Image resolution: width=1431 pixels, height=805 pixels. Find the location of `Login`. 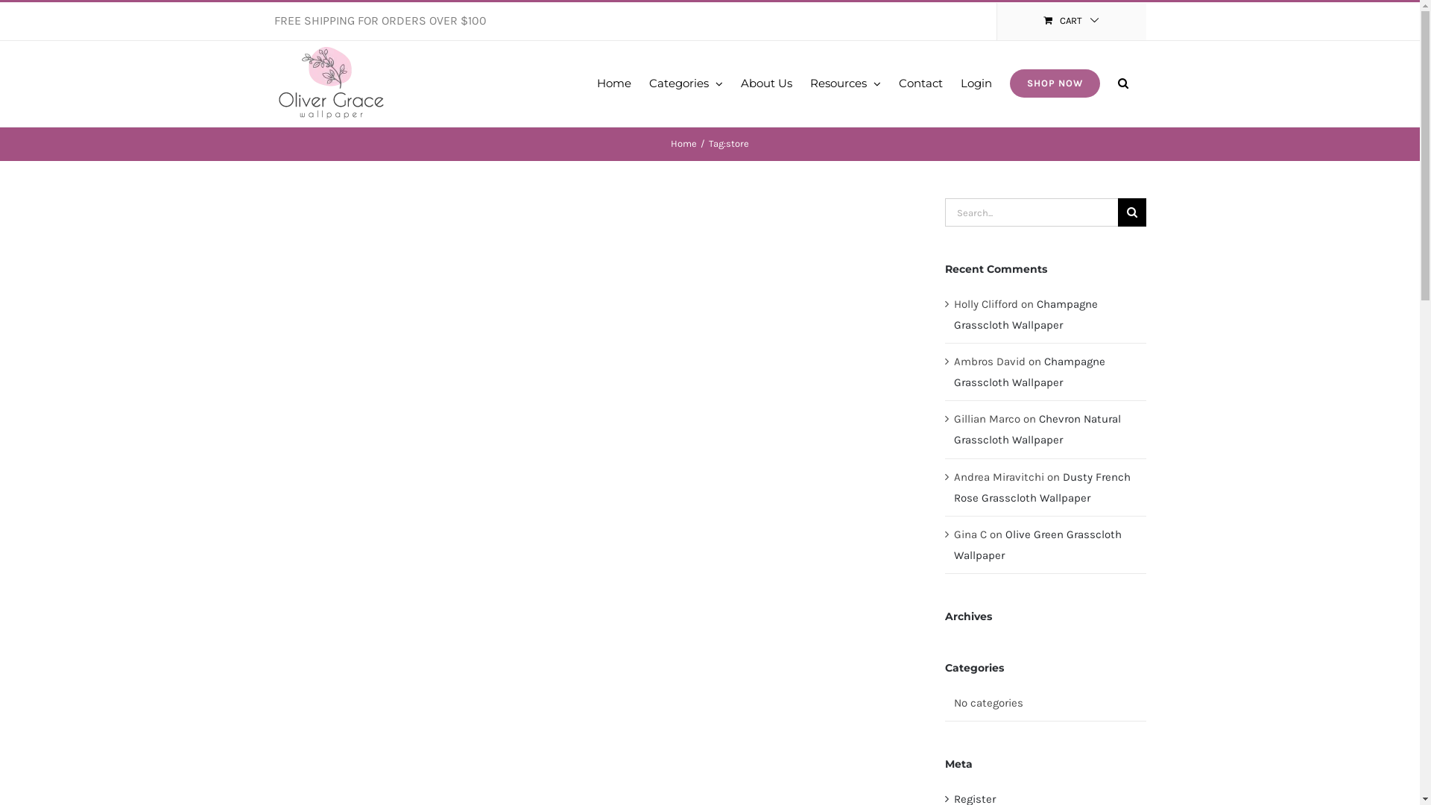

Login is located at coordinates (976, 82).